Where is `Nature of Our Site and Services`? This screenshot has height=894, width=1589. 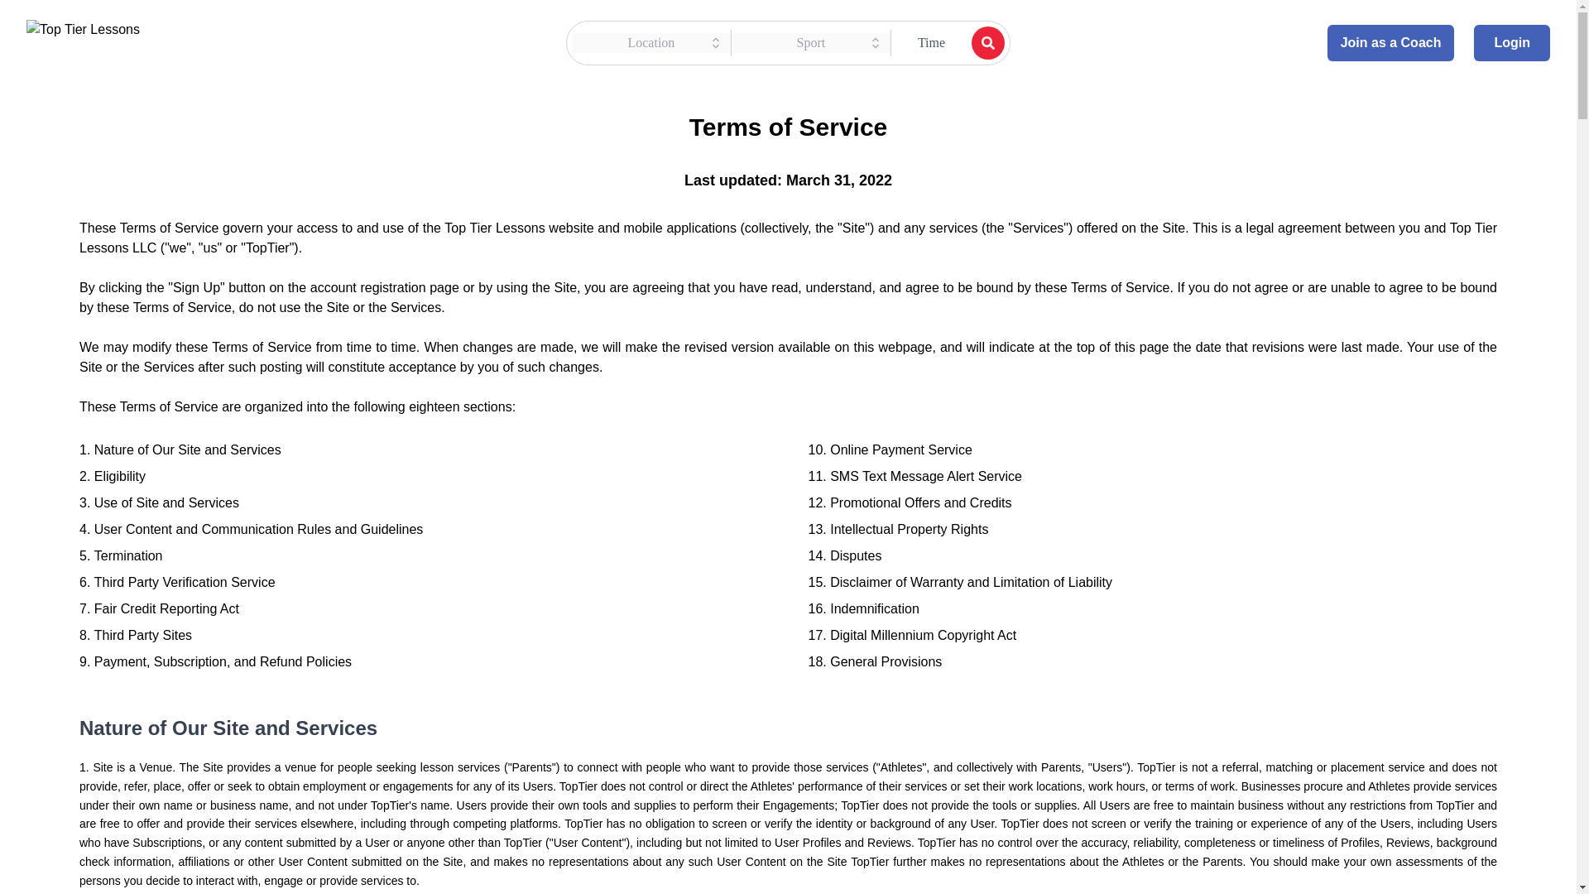
Nature of Our Site and Services is located at coordinates (187, 449).